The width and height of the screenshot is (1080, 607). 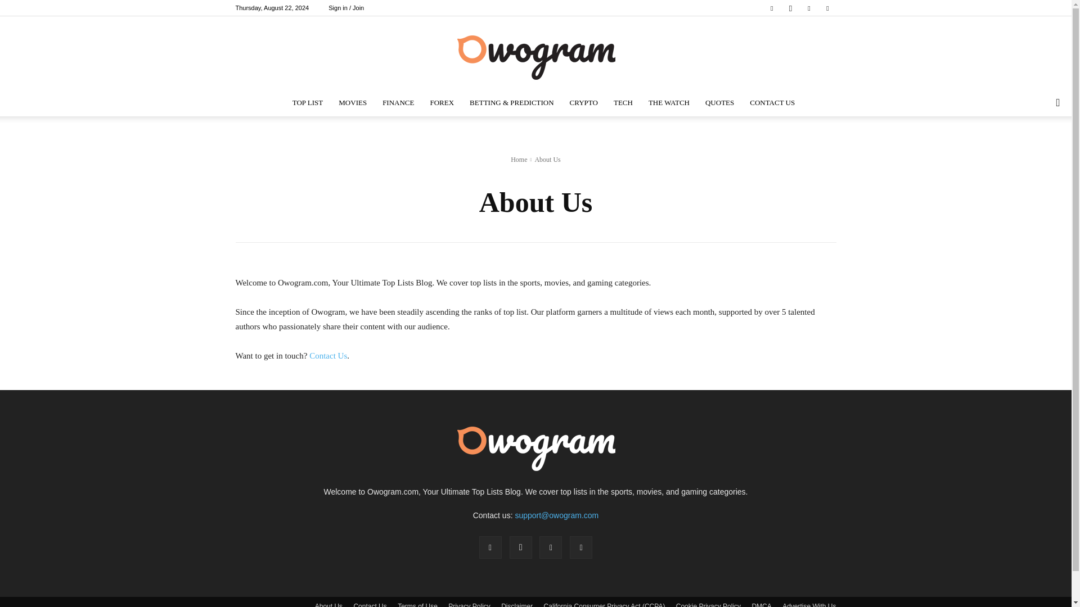 I want to click on Youtube, so click(x=827, y=8).